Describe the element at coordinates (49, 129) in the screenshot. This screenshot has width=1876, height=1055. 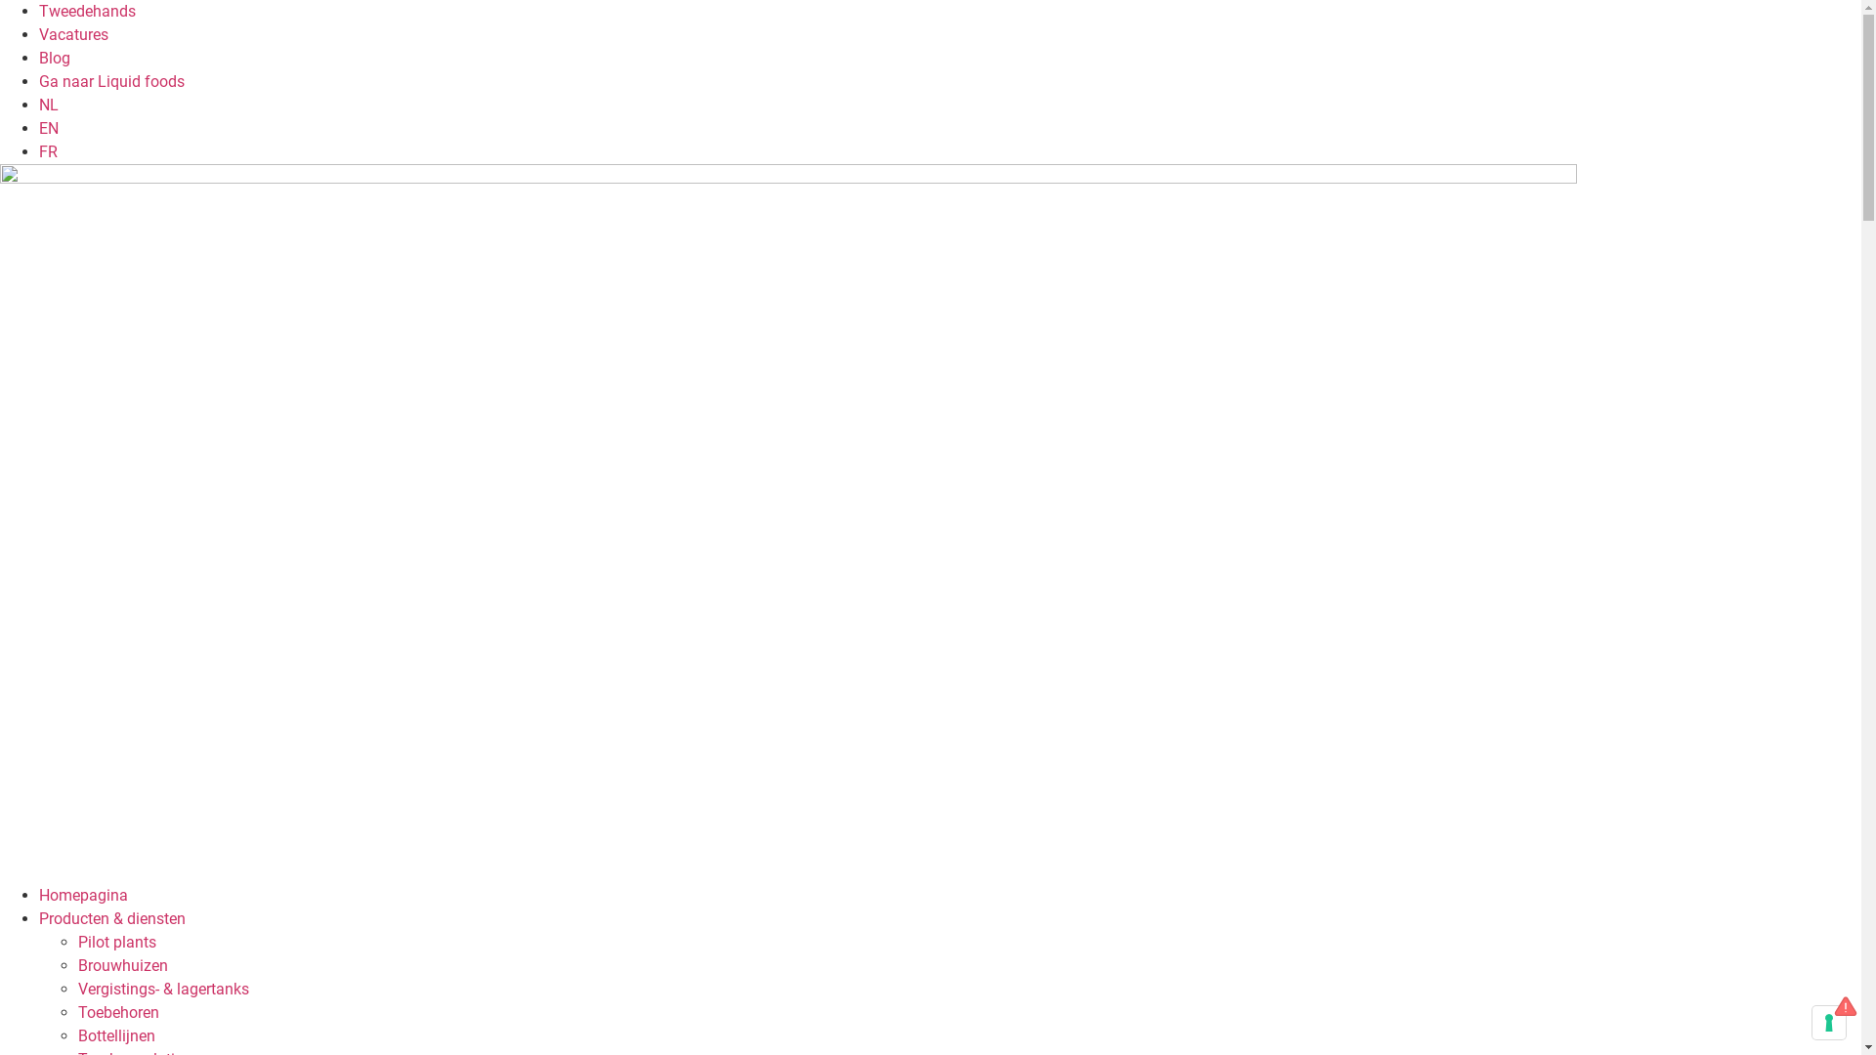
I see `EN` at that location.